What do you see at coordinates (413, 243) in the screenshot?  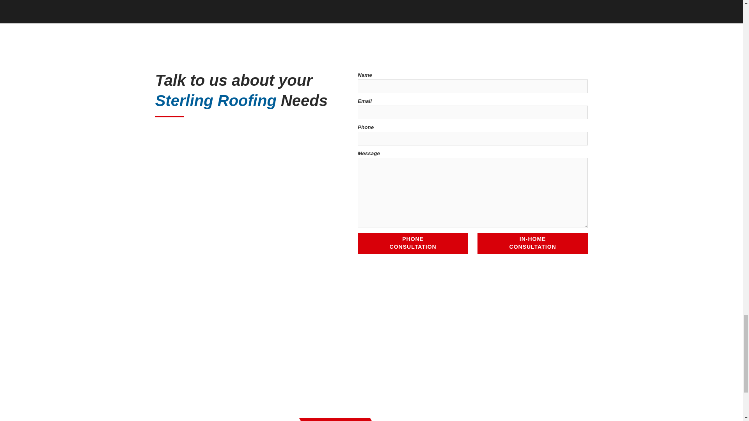 I see `ABOUT US` at bounding box center [413, 243].